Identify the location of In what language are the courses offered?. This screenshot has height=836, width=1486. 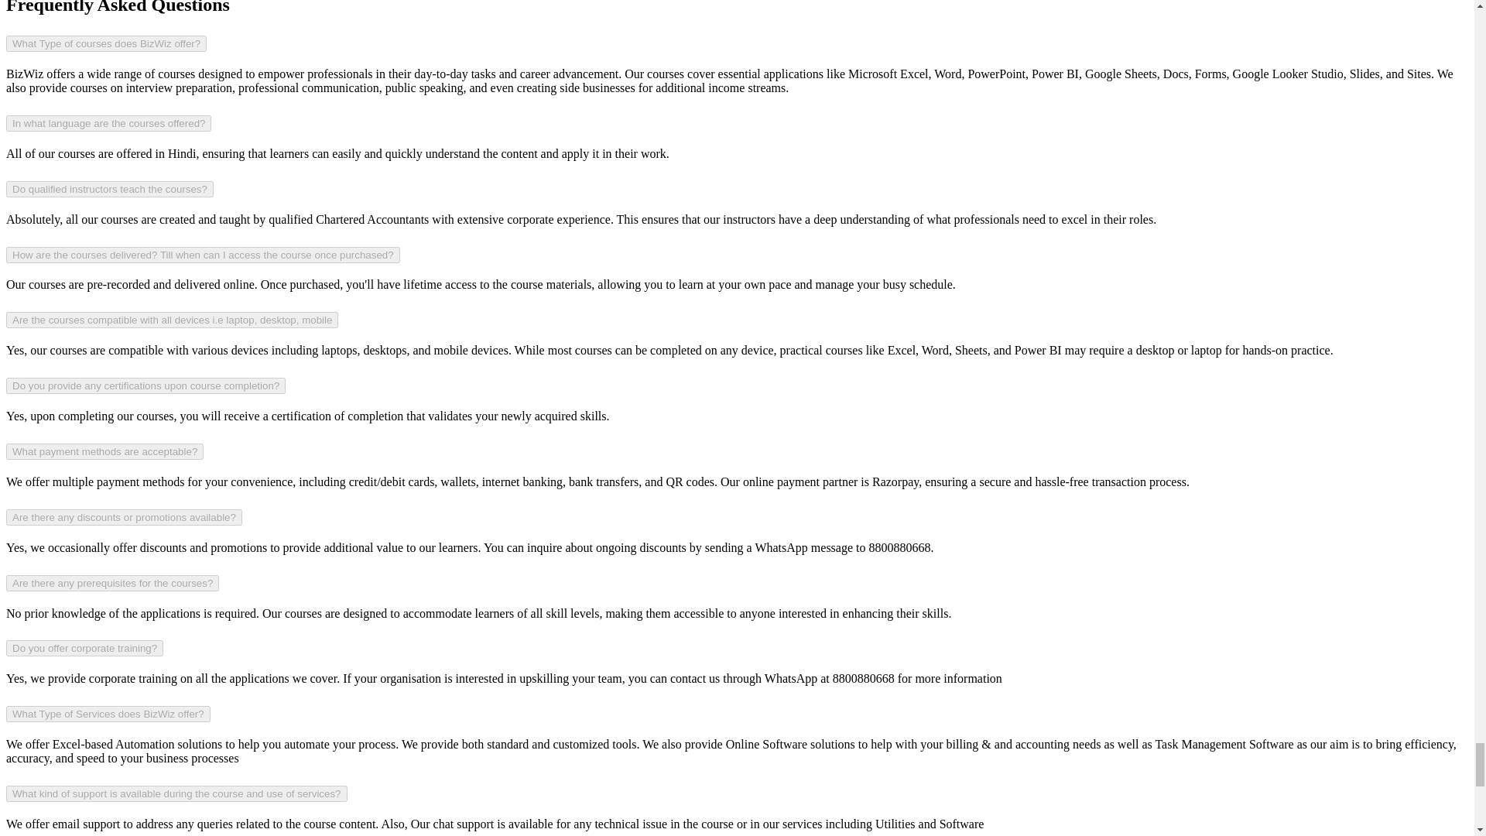
(108, 123).